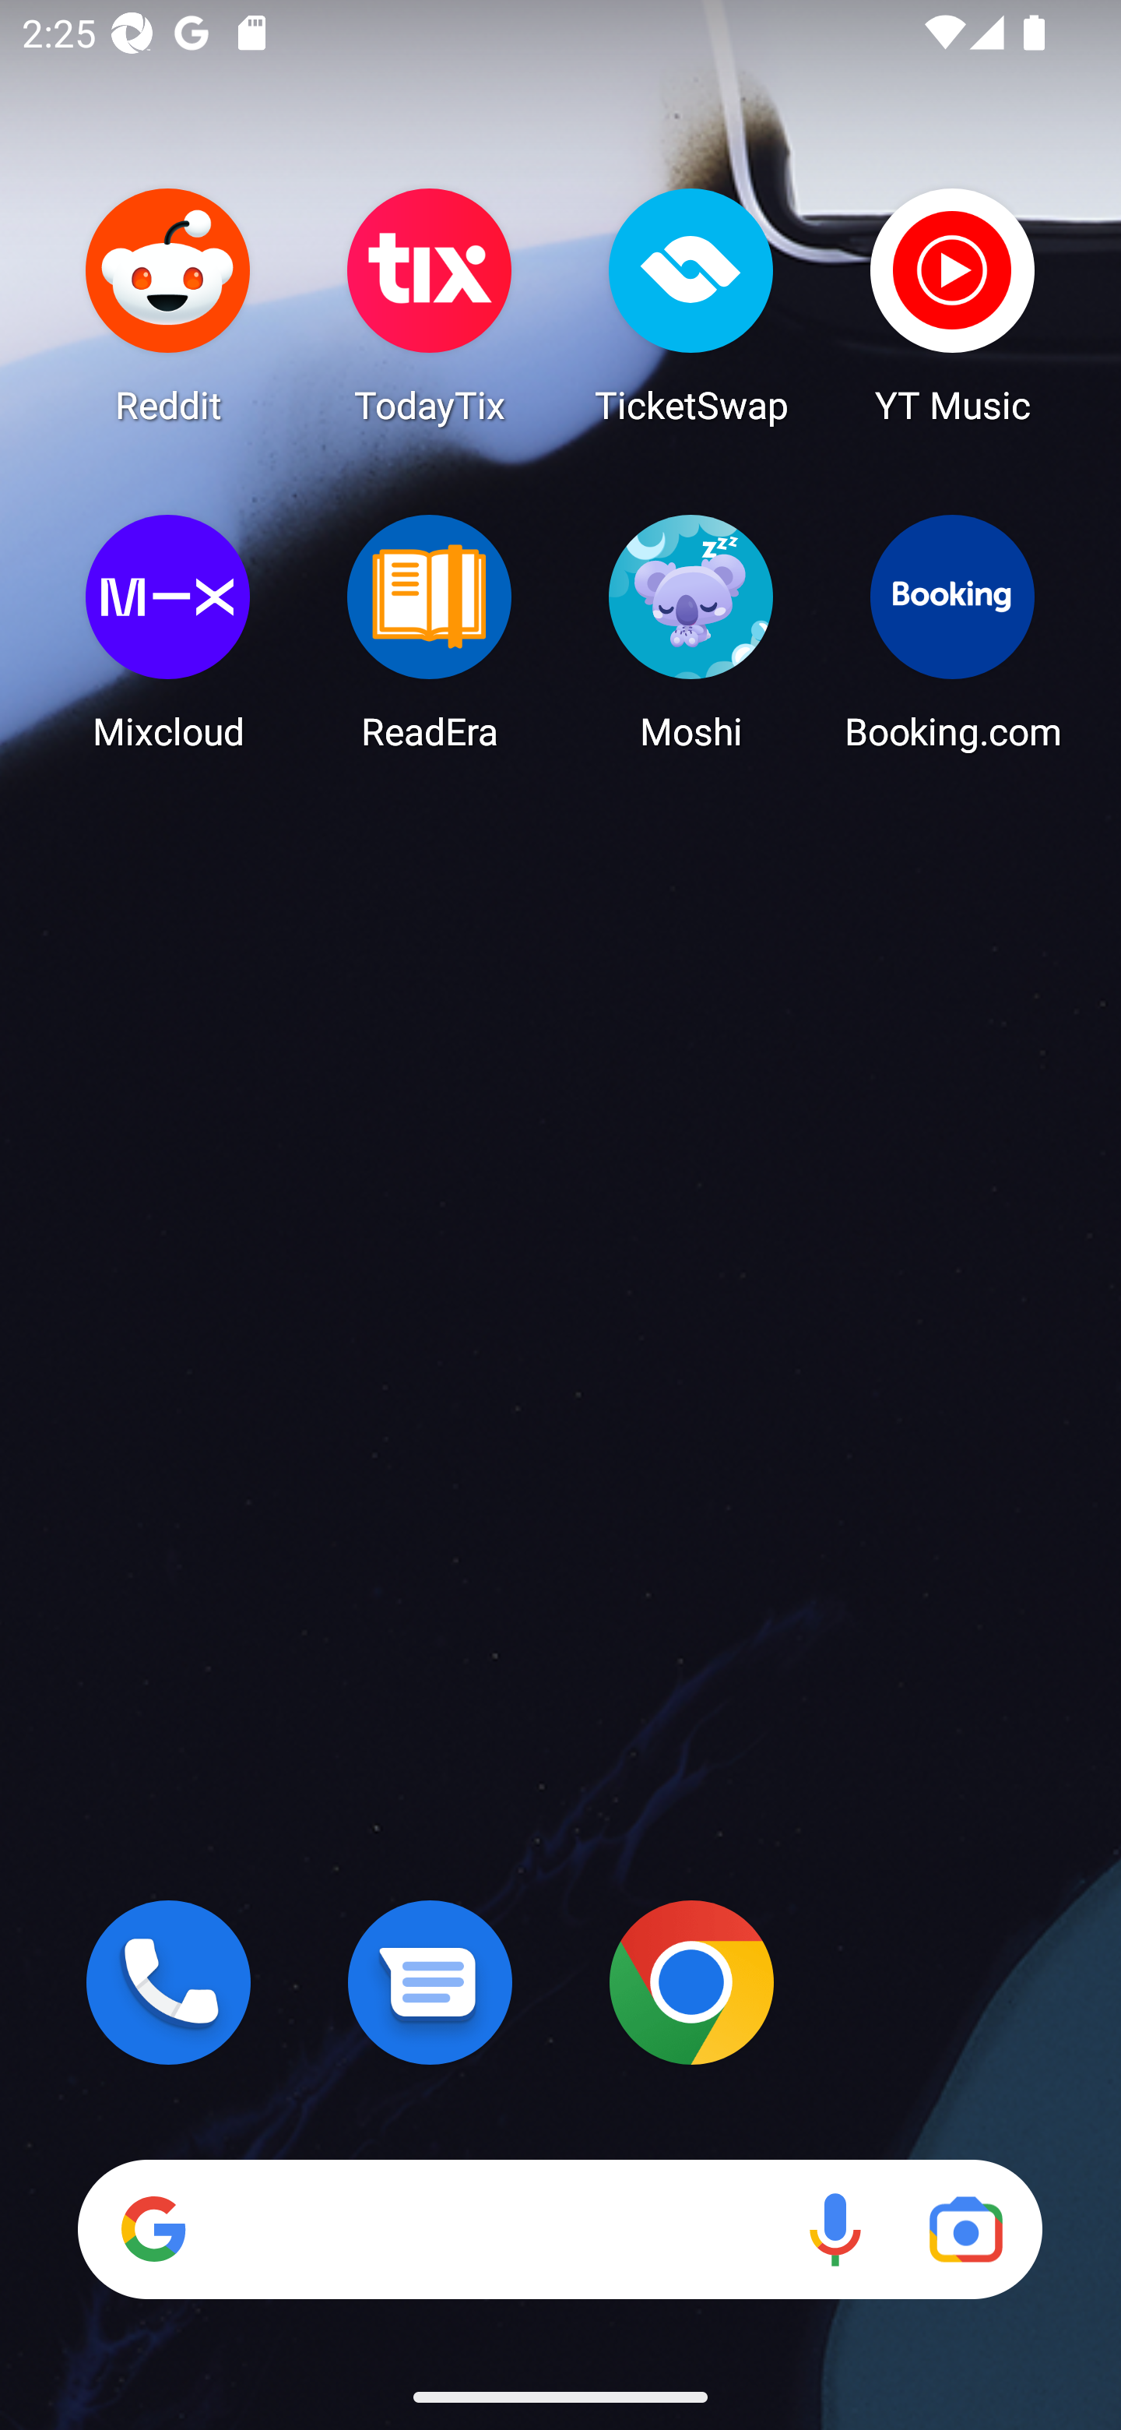 The width and height of the screenshot is (1121, 2430). What do you see at coordinates (835, 2229) in the screenshot?
I see `Voice search` at bounding box center [835, 2229].